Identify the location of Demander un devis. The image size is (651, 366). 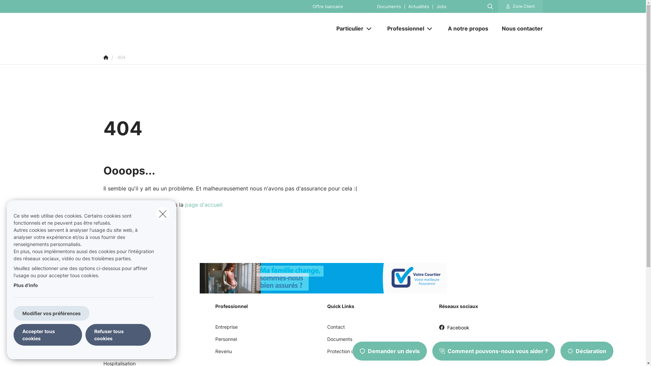
(390, 351).